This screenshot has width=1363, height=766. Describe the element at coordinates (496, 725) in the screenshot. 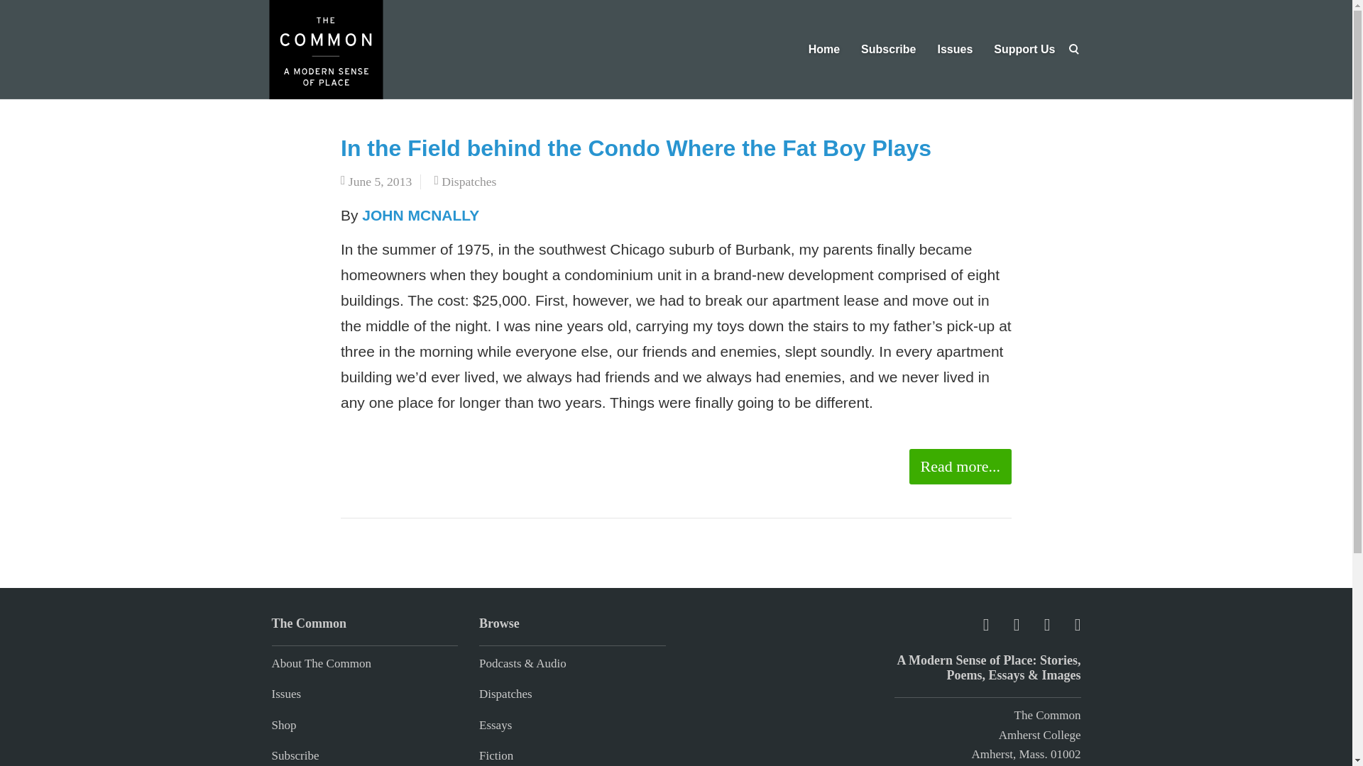

I see `Essays` at that location.